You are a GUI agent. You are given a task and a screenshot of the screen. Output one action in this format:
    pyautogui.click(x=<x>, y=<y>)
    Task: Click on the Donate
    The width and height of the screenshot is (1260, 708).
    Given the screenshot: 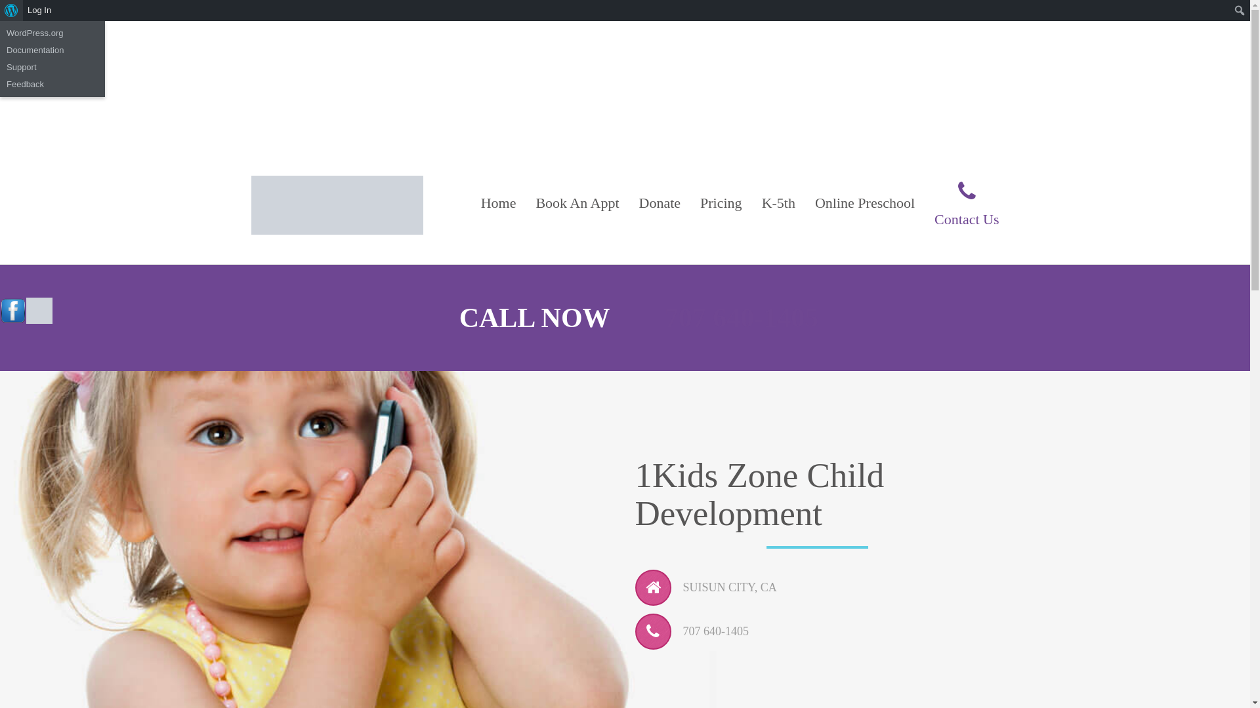 What is the action you would take?
    pyautogui.click(x=660, y=203)
    